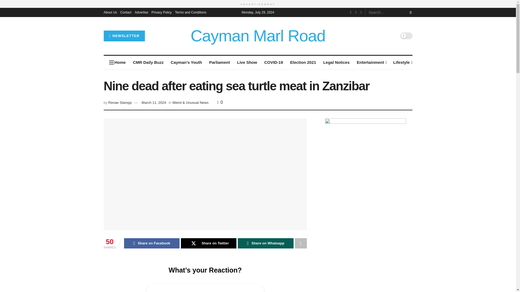  Describe the element at coordinates (148, 62) in the screenshot. I see `CMR Daily Buzz` at that location.